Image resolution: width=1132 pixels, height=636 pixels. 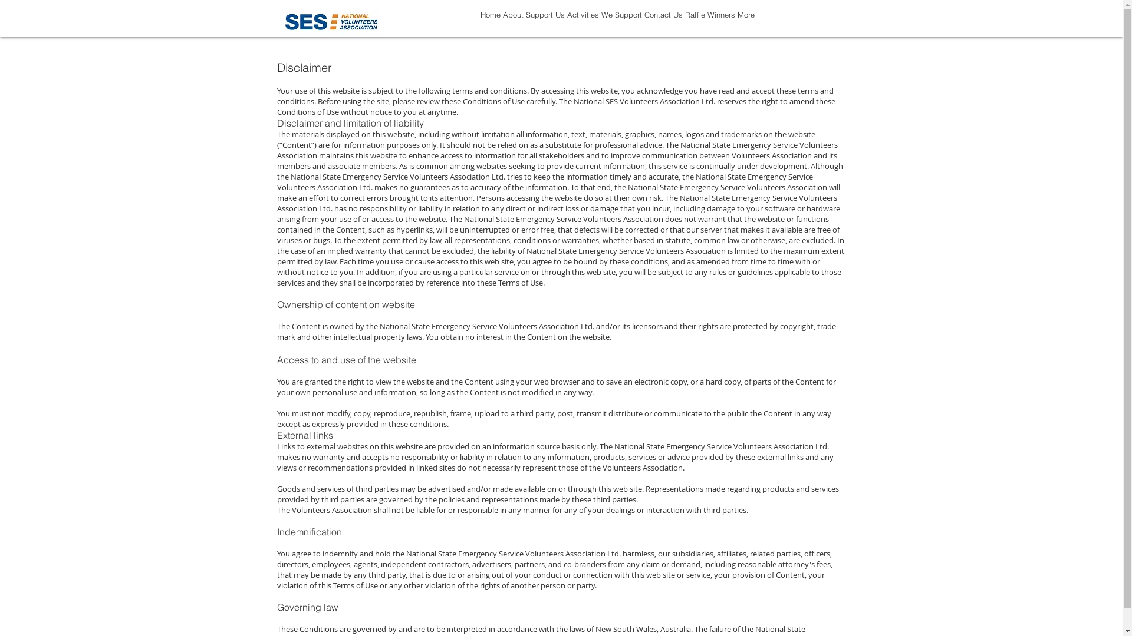 What do you see at coordinates (663, 22) in the screenshot?
I see `Contact Us` at bounding box center [663, 22].